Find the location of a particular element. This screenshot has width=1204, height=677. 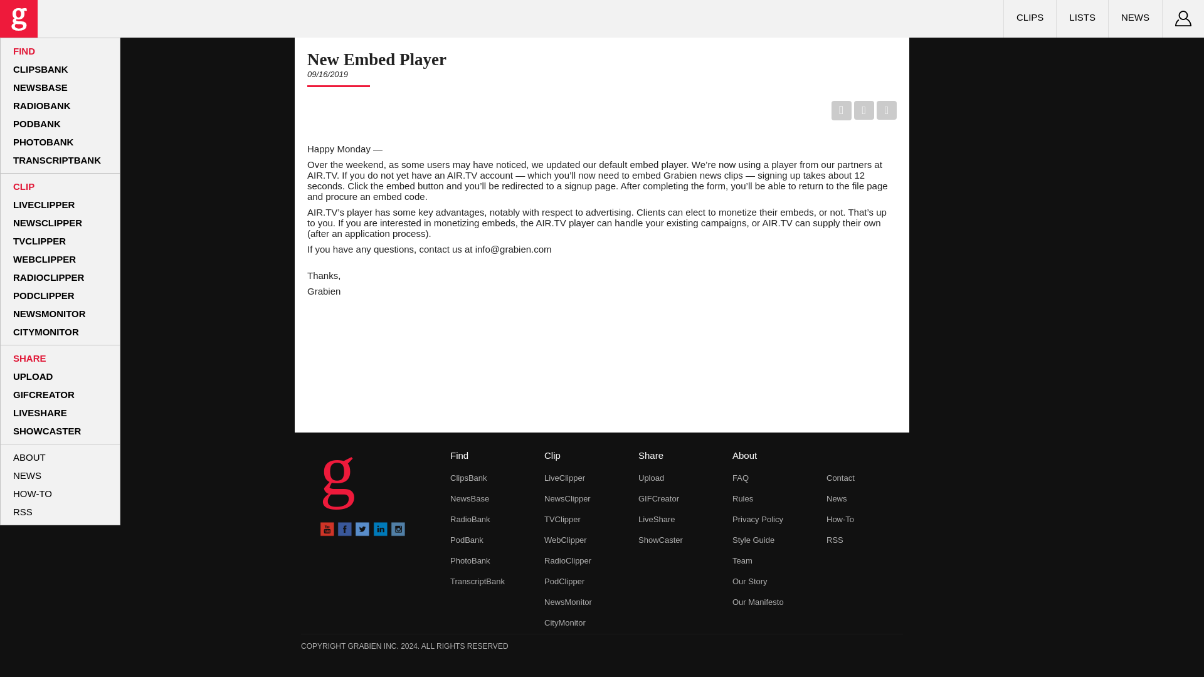

TranscriptBank is located at coordinates (477, 582).